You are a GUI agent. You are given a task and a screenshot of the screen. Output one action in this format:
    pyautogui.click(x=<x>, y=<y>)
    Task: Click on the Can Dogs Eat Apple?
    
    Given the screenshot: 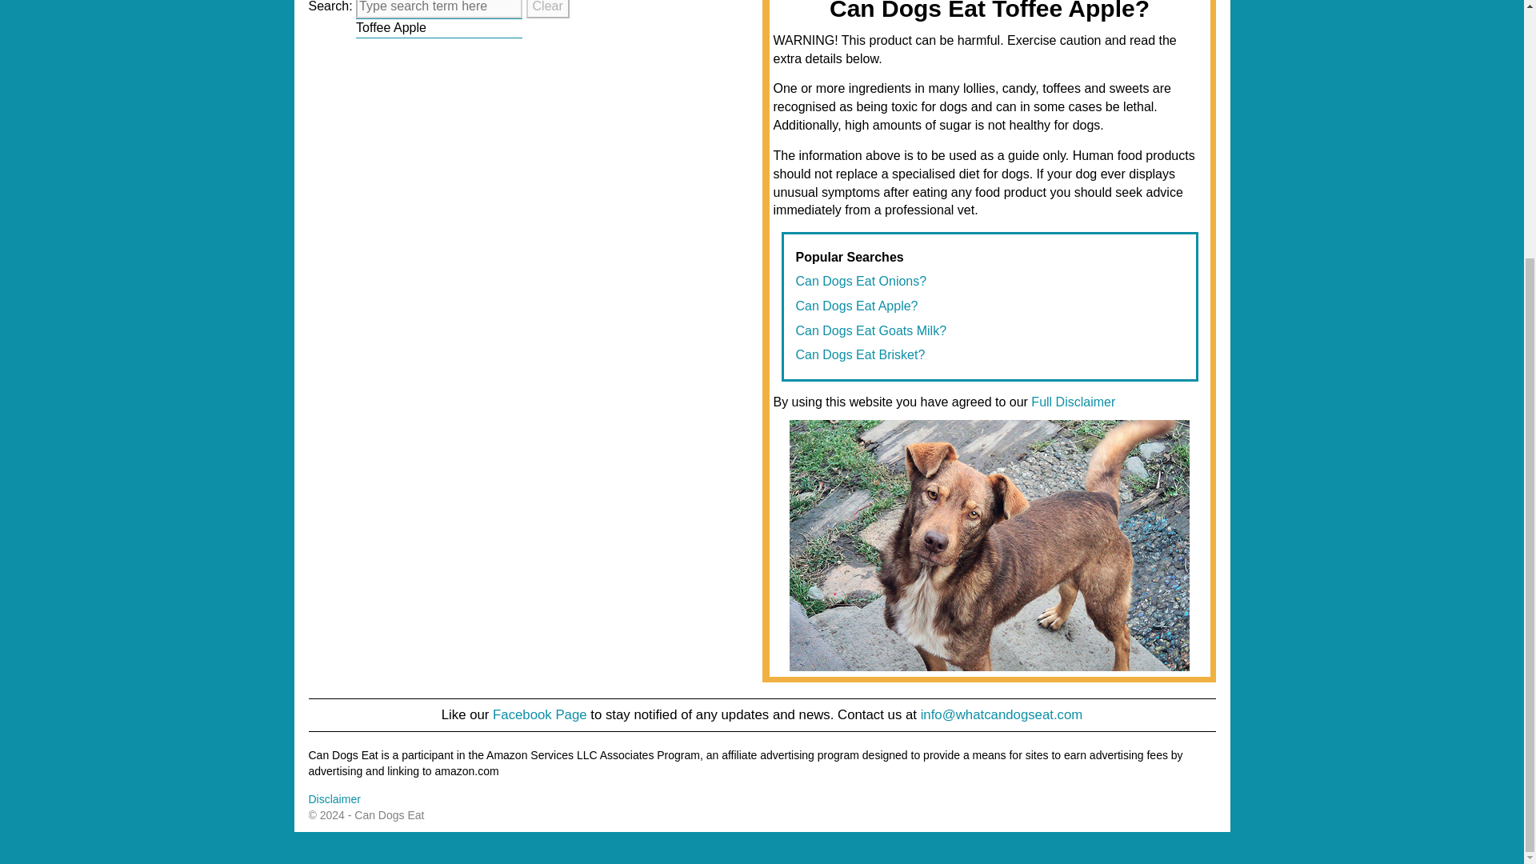 What is the action you would take?
    pyautogui.click(x=856, y=306)
    